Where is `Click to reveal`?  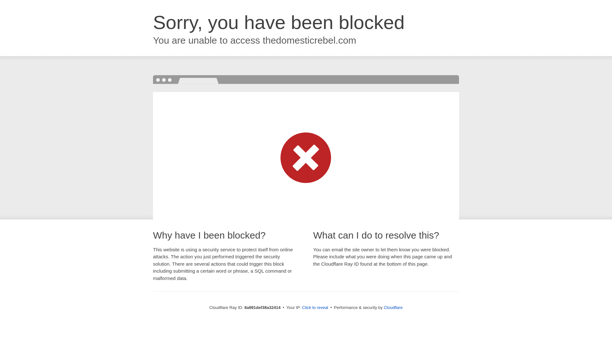
Click to reveal is located at coordinates (315, 308).